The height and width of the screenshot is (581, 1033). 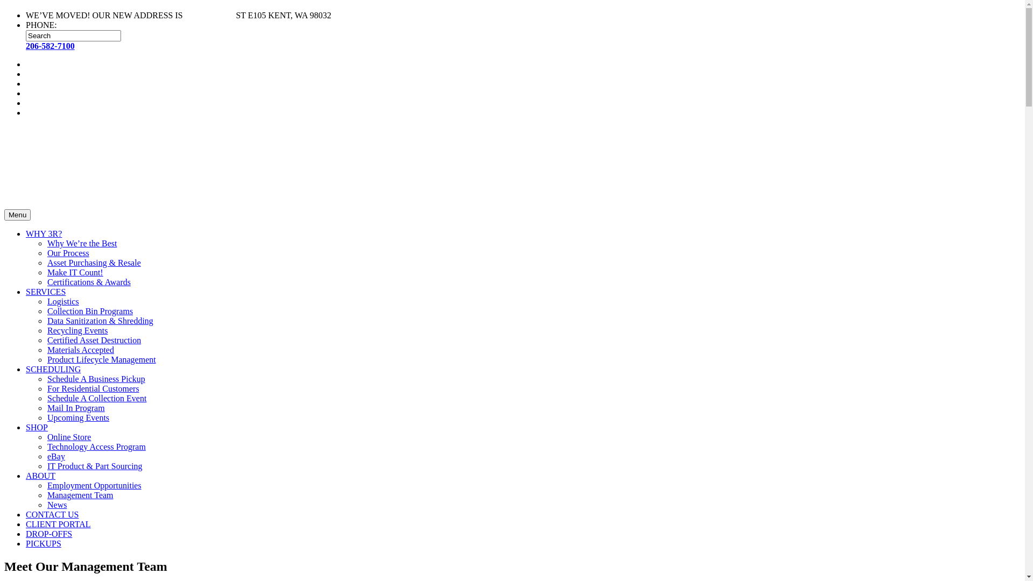 What do you see at coordinates (97, 447) in the screenshot?
I see `Technology Access Program` at bounding box center [97, 447].